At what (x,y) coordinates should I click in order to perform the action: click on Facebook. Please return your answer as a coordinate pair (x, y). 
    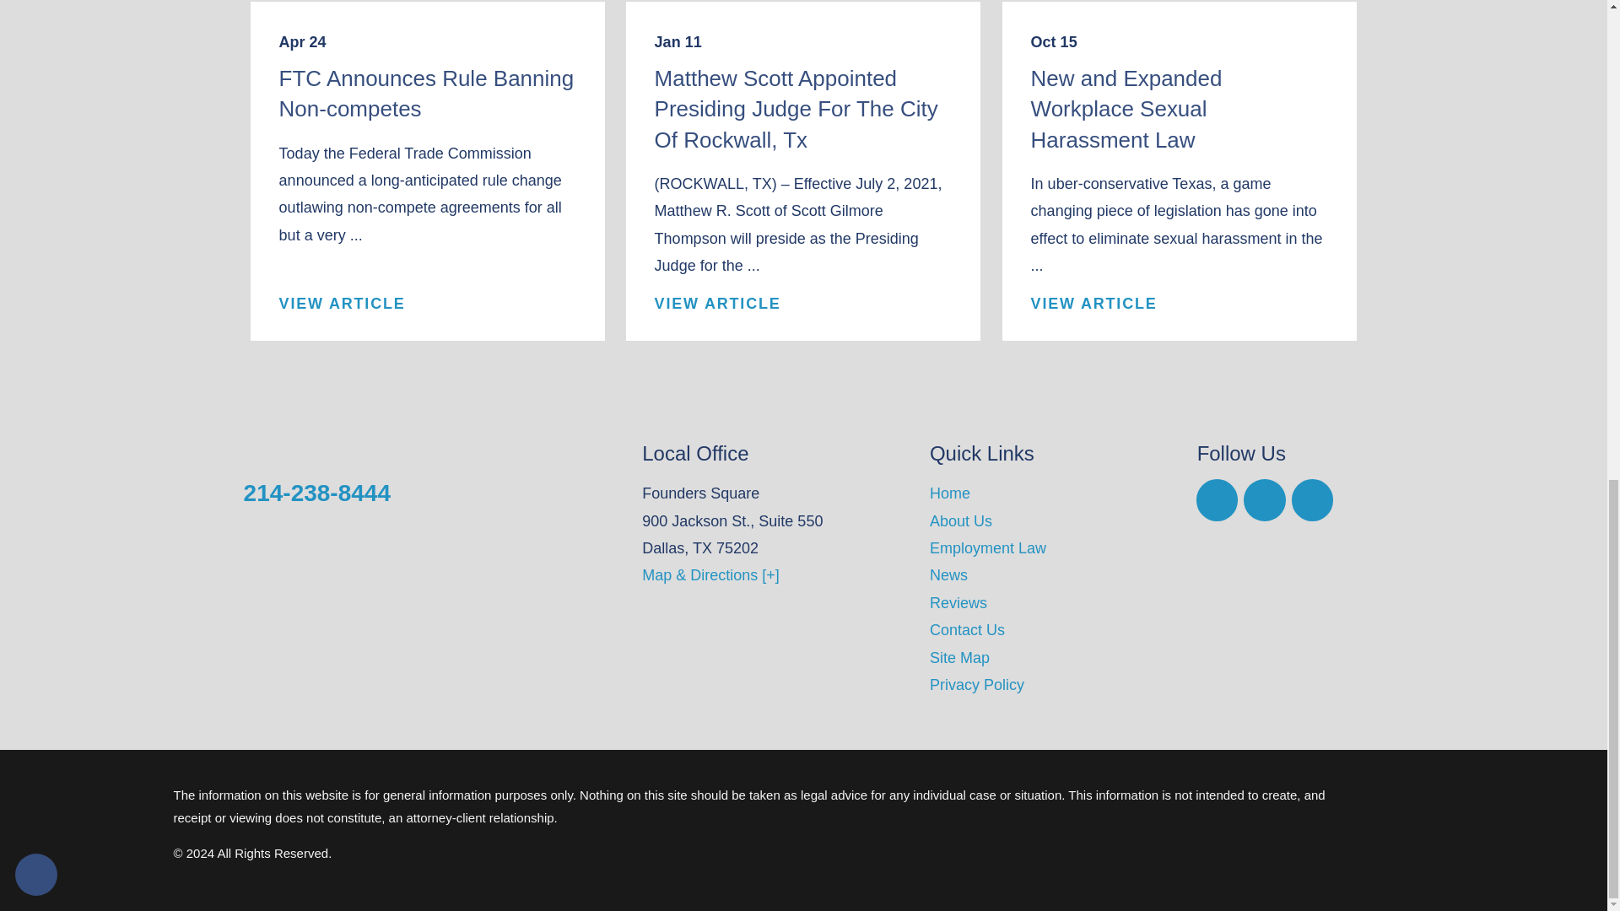
    Looking at the image, I should click on (1218, 499).